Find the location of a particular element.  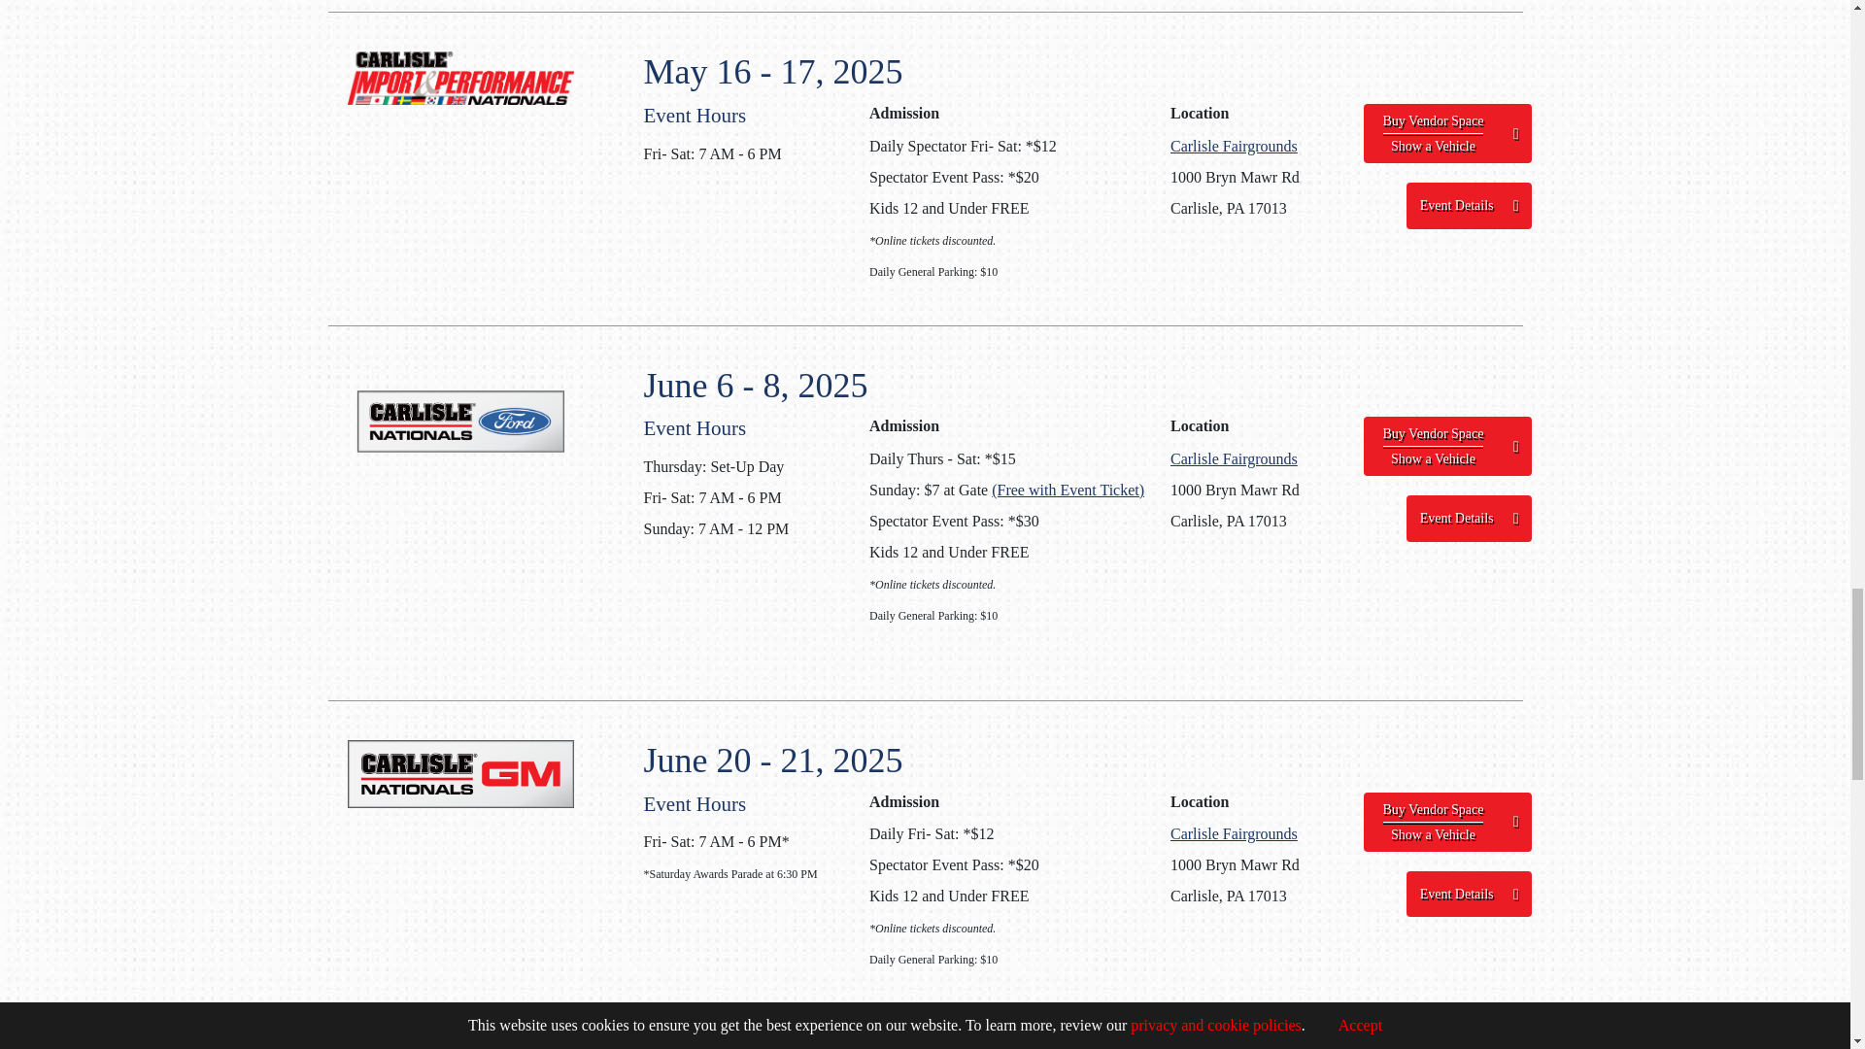

Carlisle Ford Nationals is located at coordinates (460, 422).